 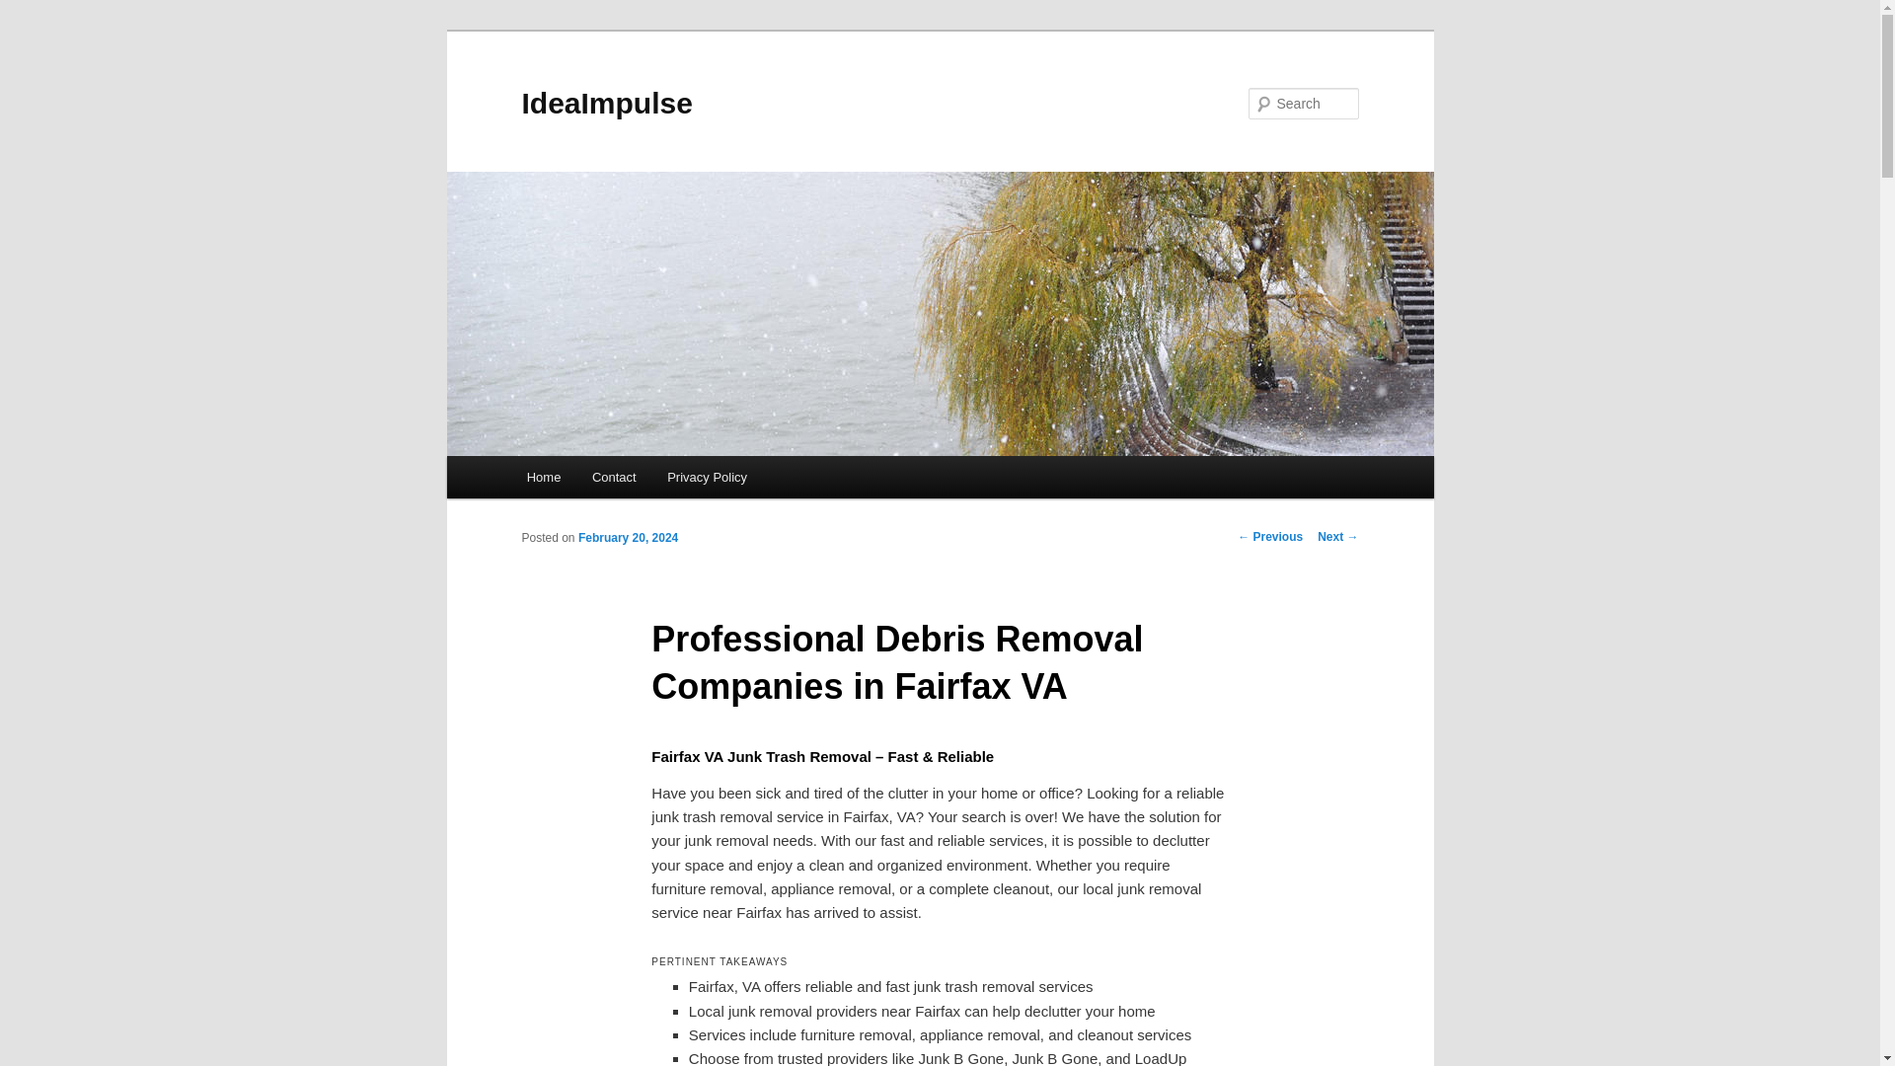 I want to click on Search, so click(x=32, y=11).